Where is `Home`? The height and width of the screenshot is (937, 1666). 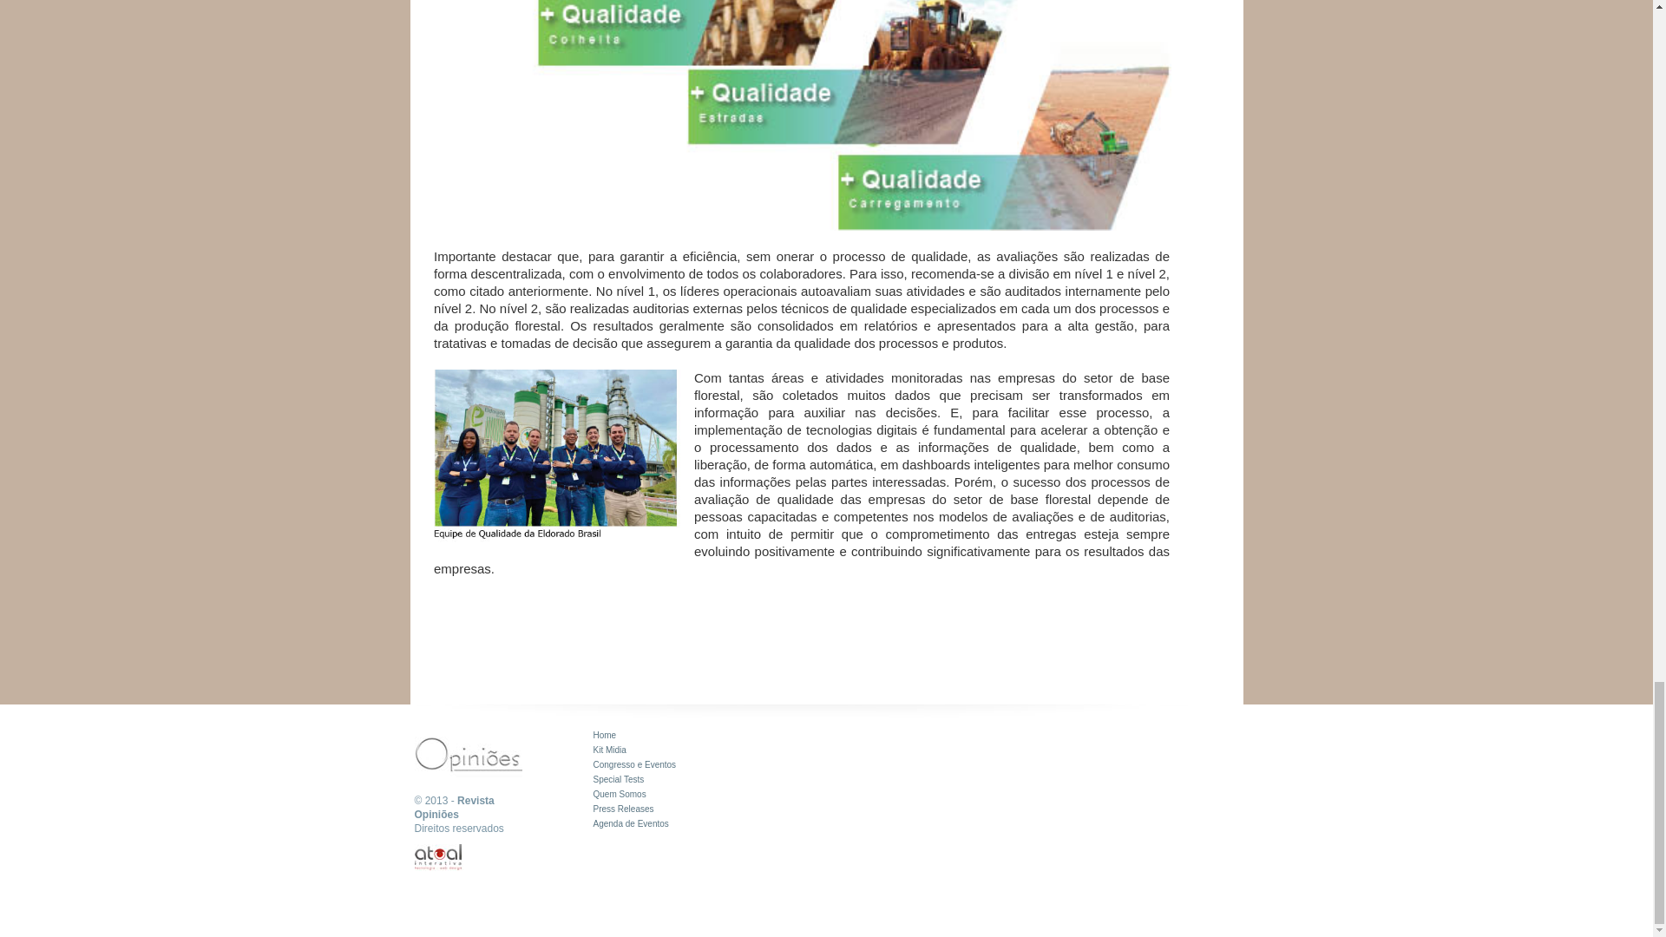
Home is located at coordinates (604, 736).